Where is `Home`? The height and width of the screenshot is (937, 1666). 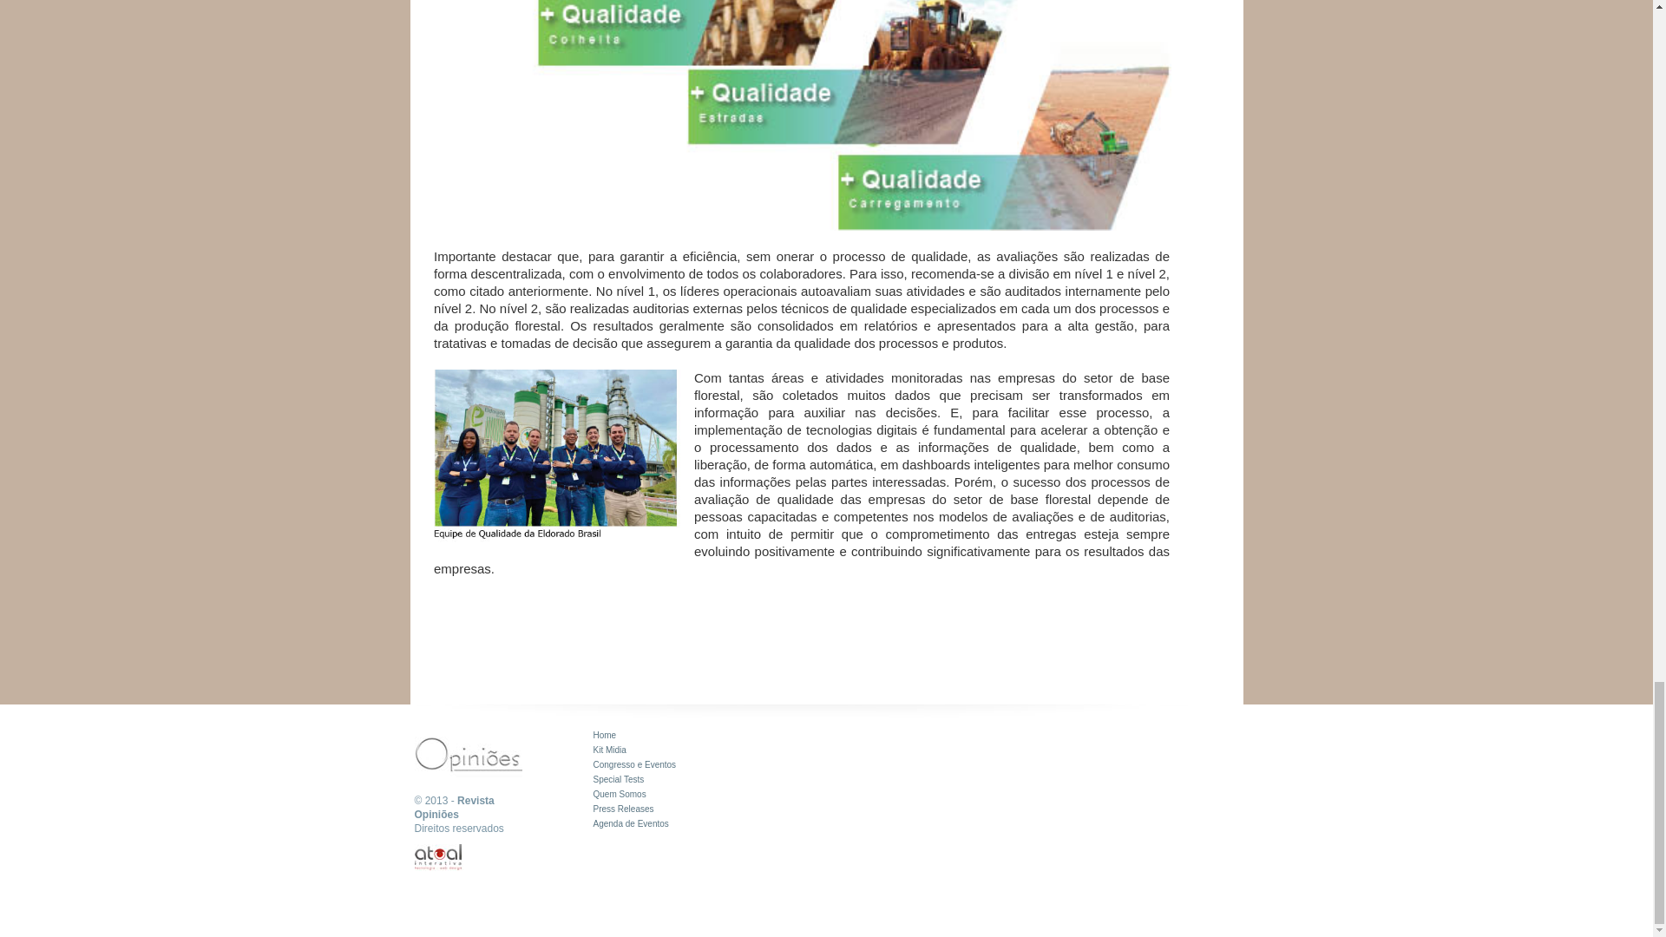
Home is located at coordinates (604, 736).